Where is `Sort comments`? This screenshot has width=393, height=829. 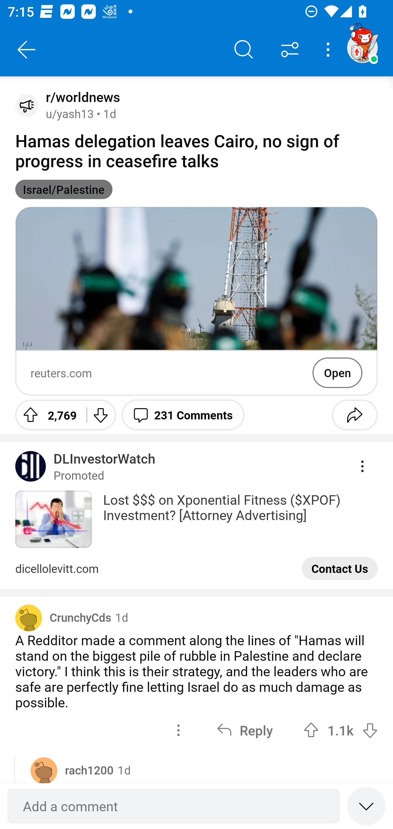
Sort comments is located at coordinates (290, 50).